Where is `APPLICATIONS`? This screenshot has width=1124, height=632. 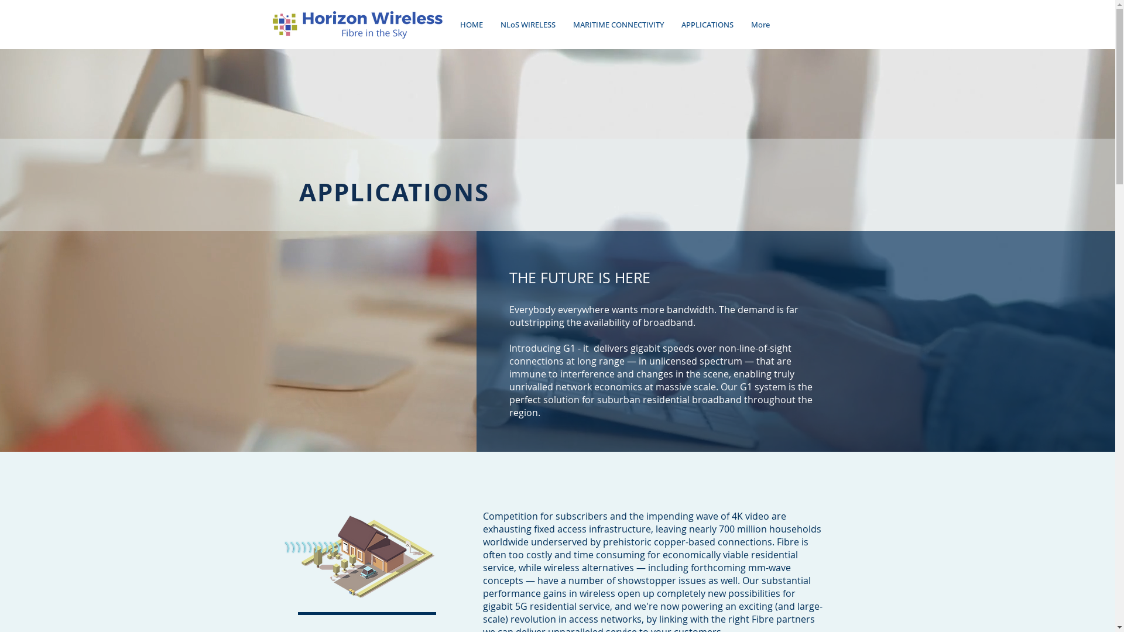 APPLICATIONS is located at coordinates (707, 25).